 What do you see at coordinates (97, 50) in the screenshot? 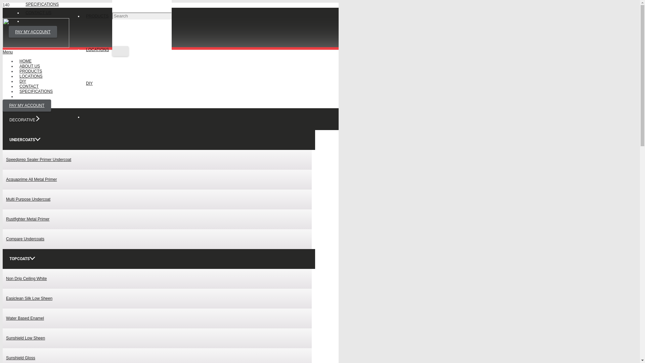
I see `LOCATIONS` at bounding box center [97, 50].